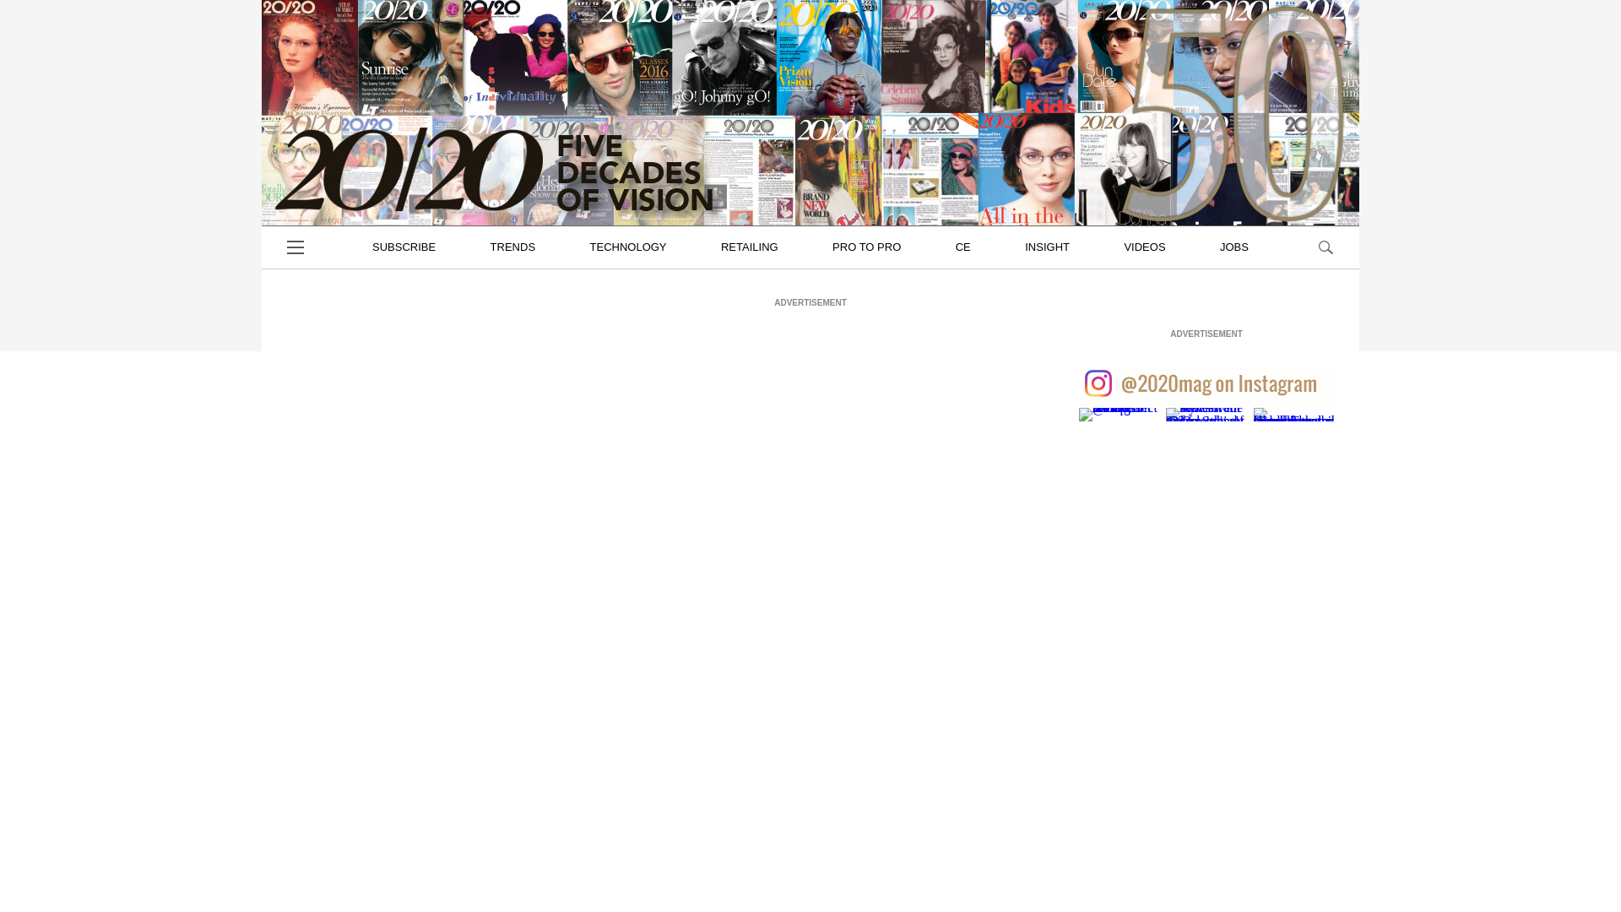 The image size is (1621, 912). I want to click on TRENDS, so click(513, 247).